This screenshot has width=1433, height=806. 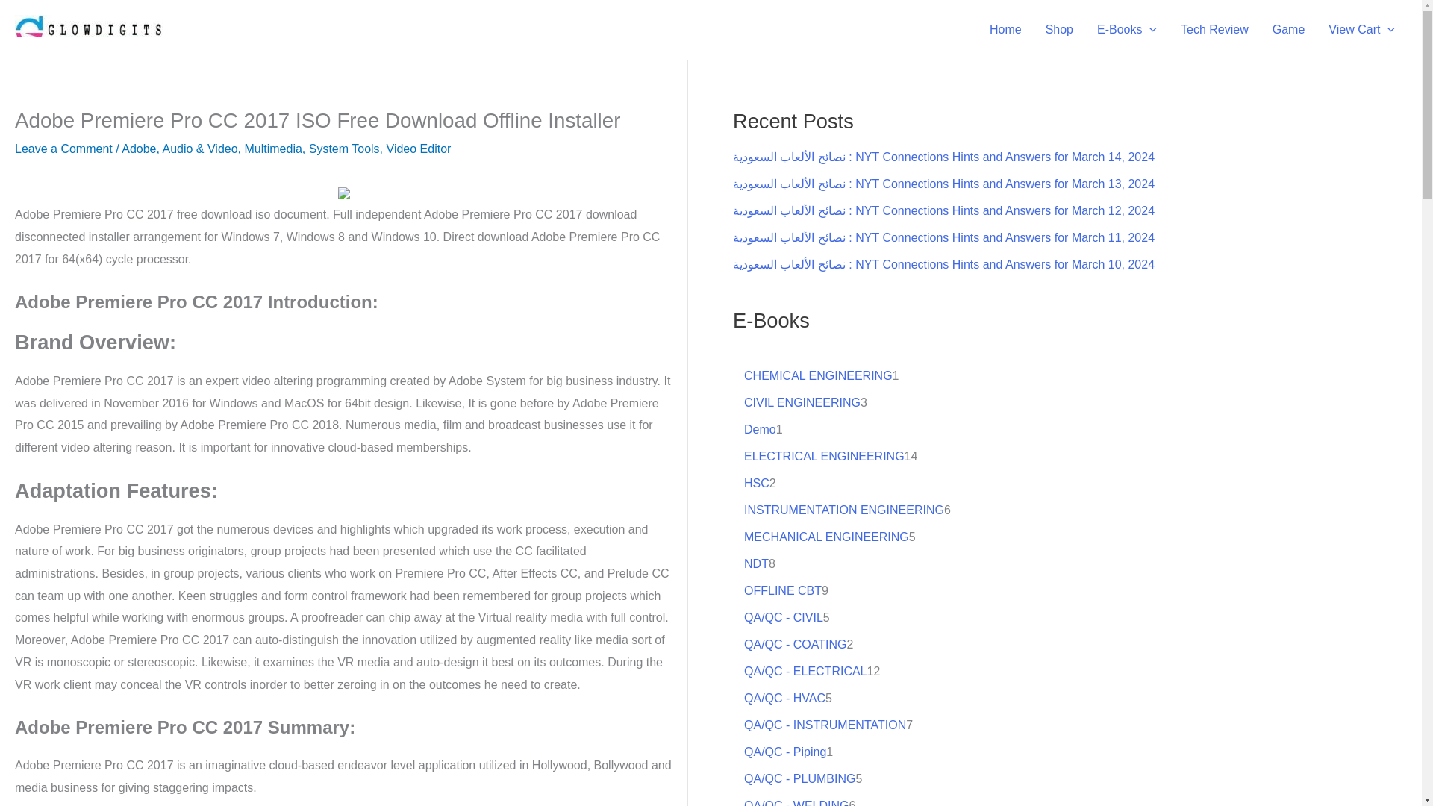 I want to click on E-Books, so click(x=1127, y=30).